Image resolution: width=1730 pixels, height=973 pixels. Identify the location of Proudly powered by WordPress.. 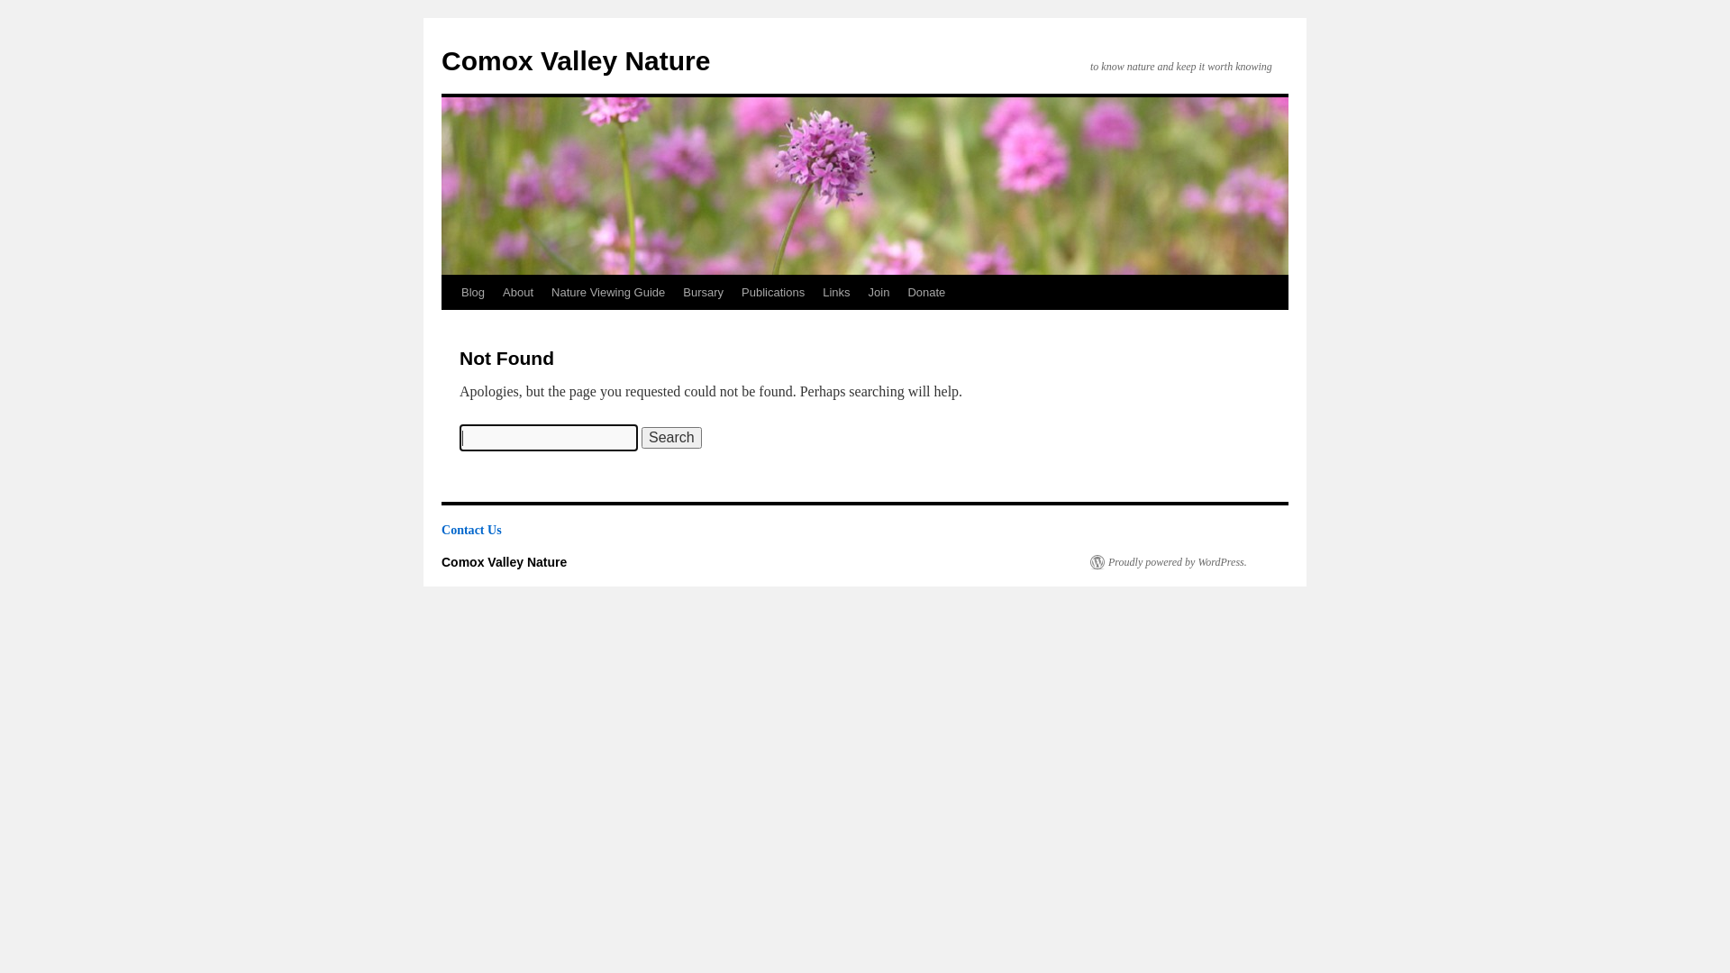
(1169, 562).